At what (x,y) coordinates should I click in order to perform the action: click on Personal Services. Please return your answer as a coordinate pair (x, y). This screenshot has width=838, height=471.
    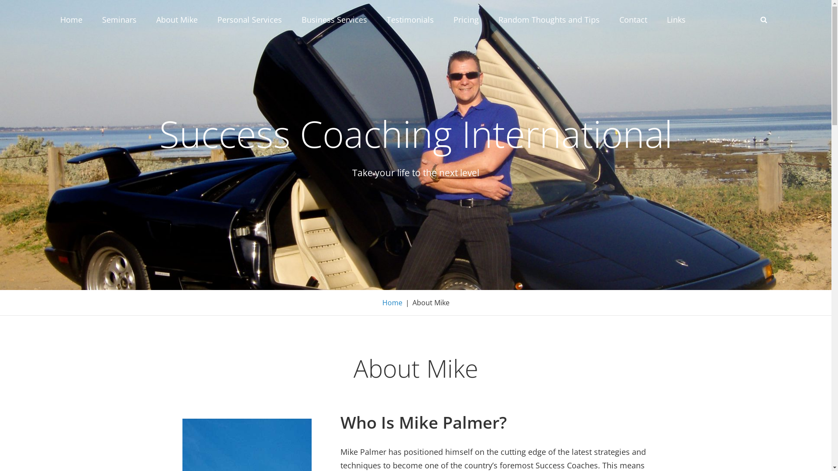
    Looking at the image, I should click on (250, 20).